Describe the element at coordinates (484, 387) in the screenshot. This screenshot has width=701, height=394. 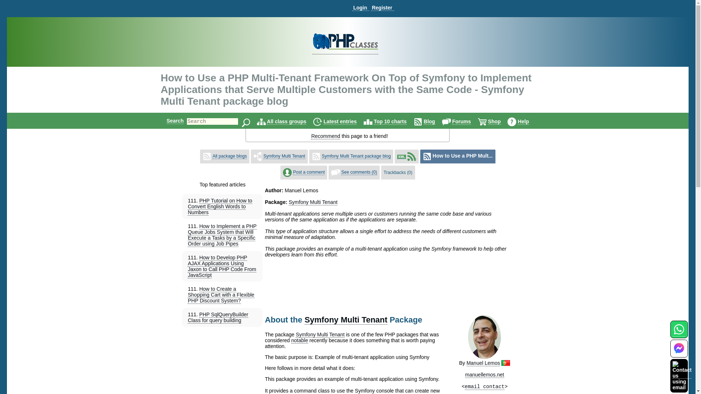
I see `email contact` at that location.